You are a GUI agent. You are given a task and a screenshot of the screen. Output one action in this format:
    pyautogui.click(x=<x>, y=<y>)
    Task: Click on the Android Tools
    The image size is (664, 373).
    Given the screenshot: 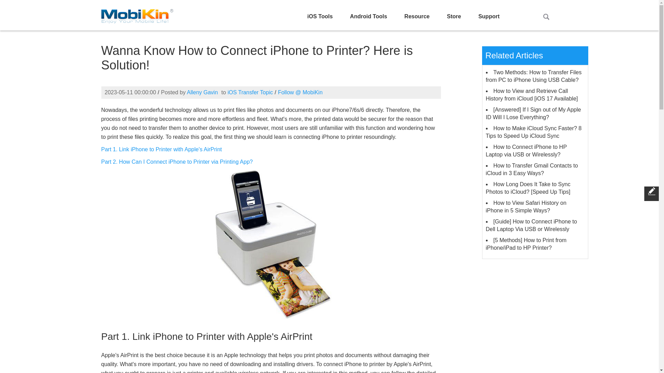 What is the action you would take?
    pyautogui.click(x=368, y=17)
    